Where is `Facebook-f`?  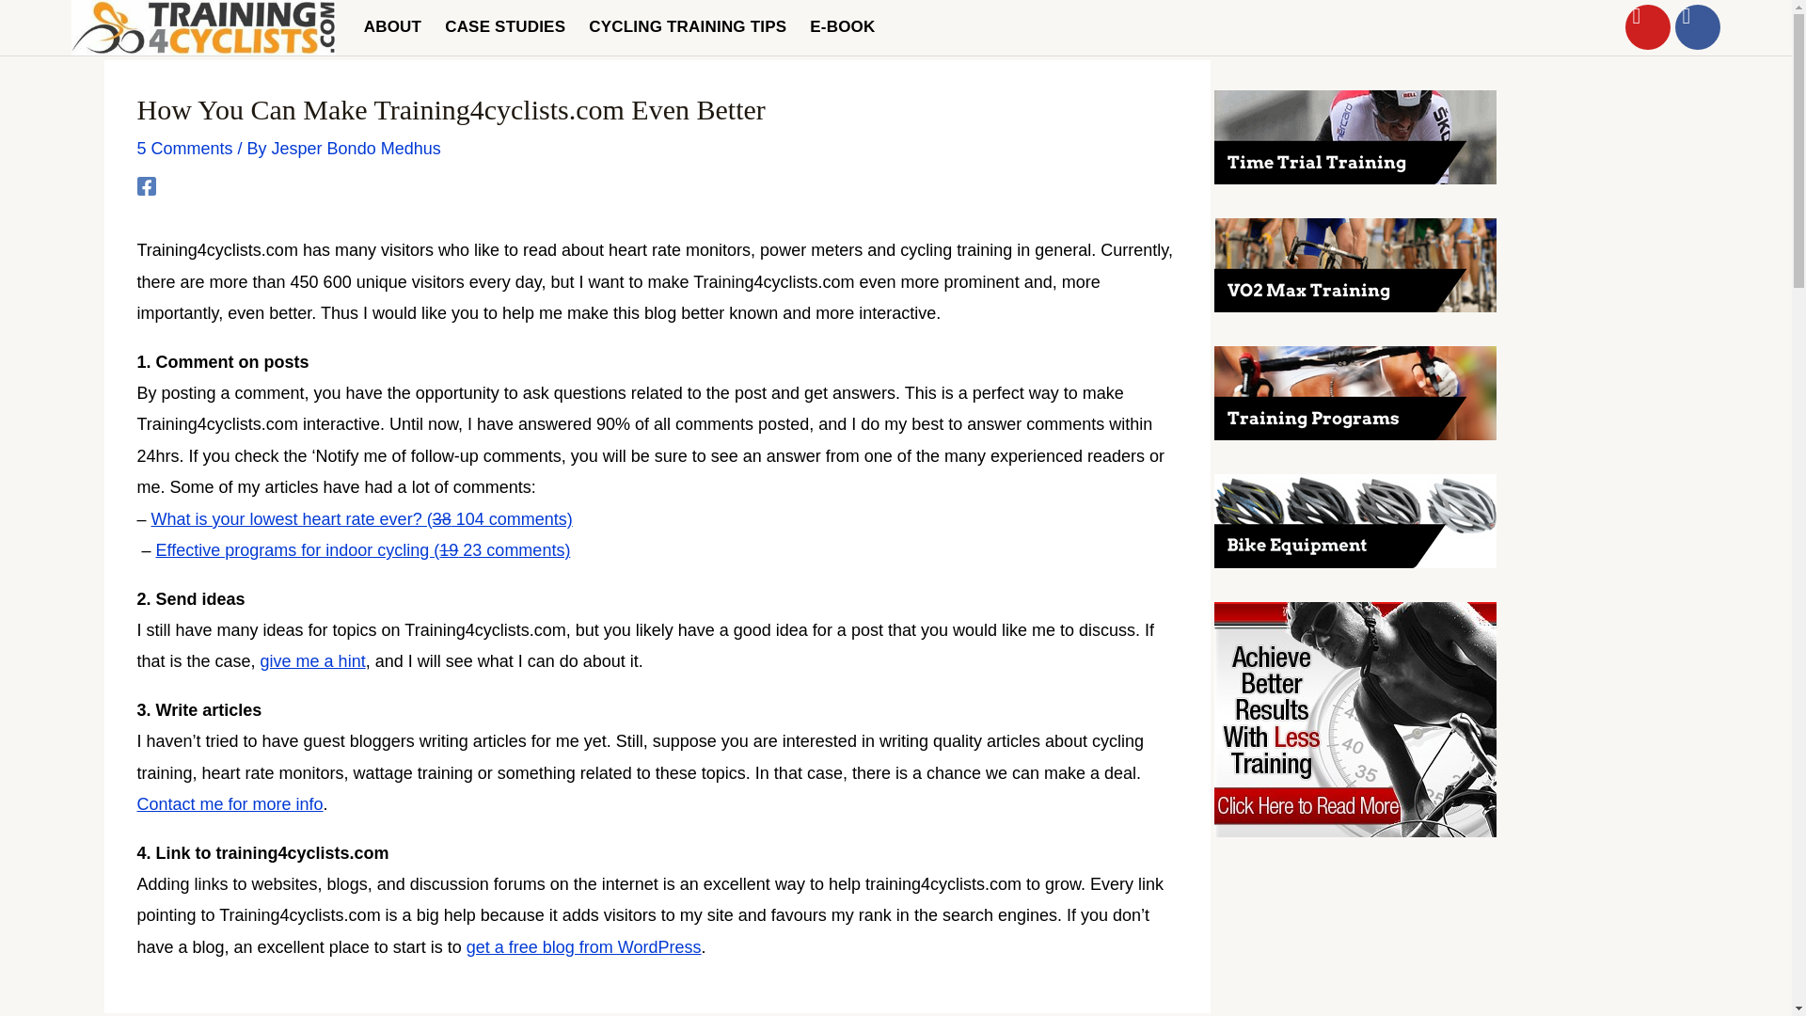 Facebook-f is located at coordinates (1698, 26).